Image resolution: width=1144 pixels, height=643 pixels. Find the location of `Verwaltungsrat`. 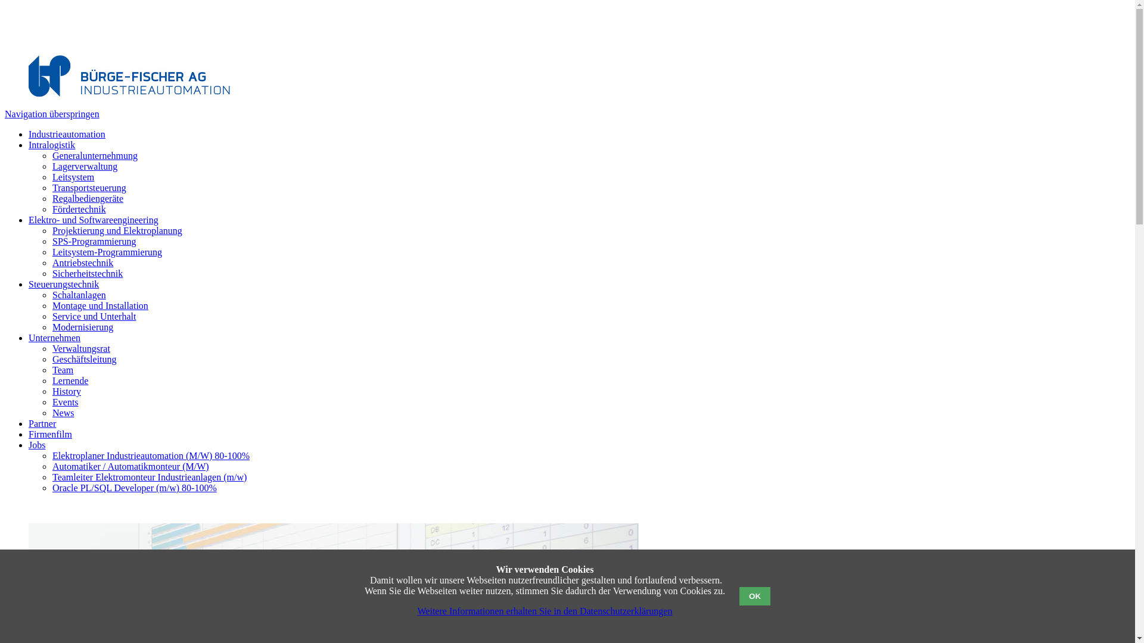

Verwaltungsrat is located at coordinates (81, 349).